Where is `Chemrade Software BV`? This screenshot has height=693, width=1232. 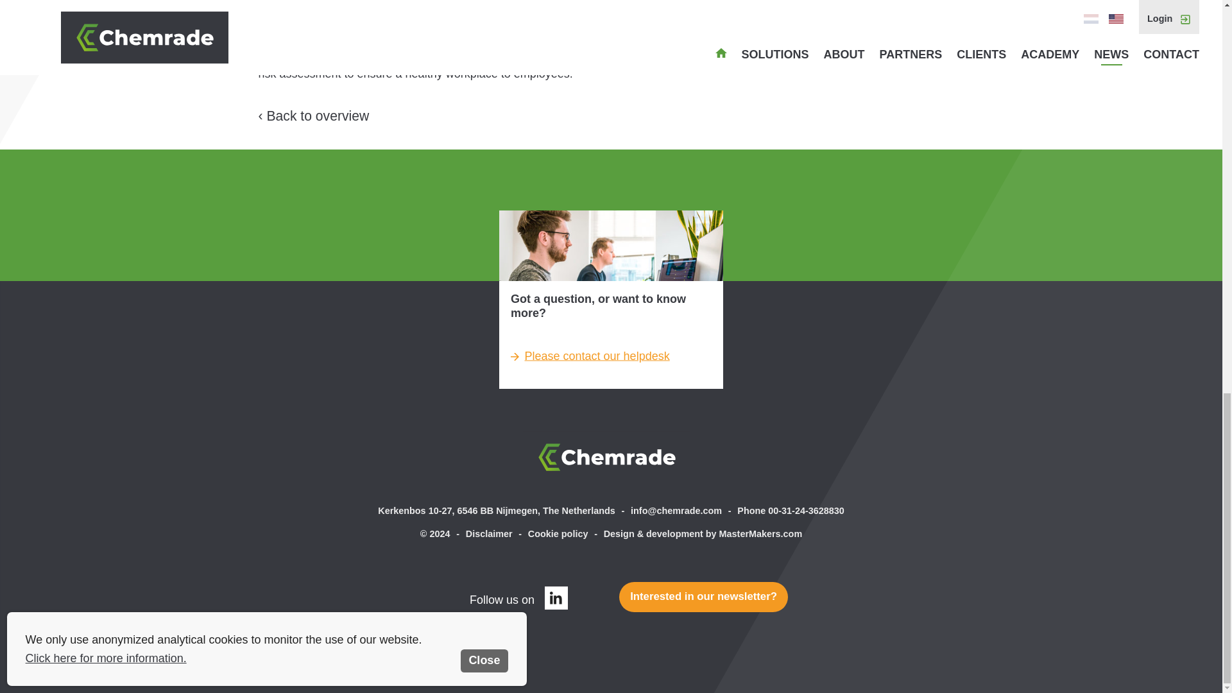
Chemrade Software BV is located at coordinates (611, 457).